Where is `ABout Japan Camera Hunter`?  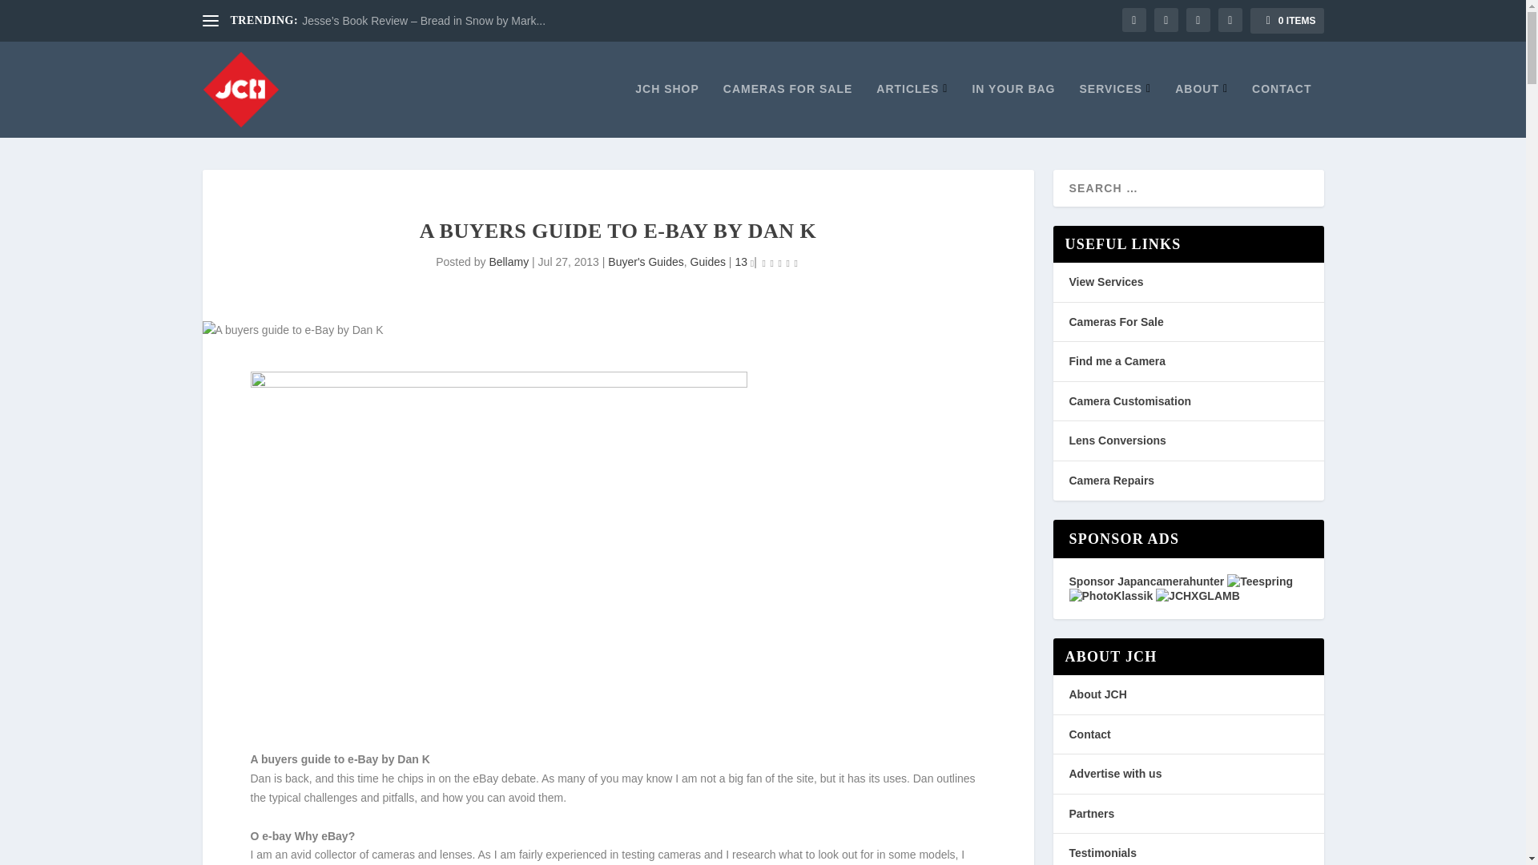
ABout Japan Camera Hunter is located at coordinates (1201, 109).